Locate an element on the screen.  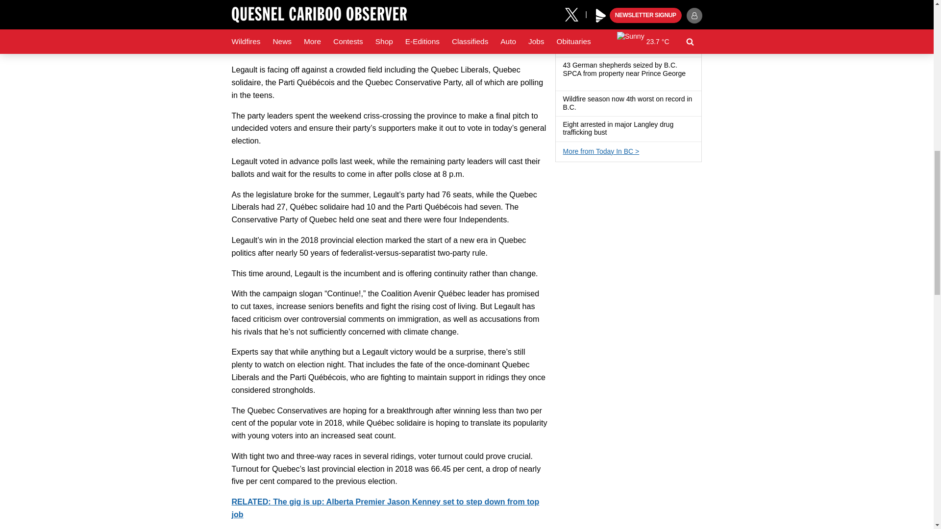
Has a gallery is located at coordinates (567, 82).